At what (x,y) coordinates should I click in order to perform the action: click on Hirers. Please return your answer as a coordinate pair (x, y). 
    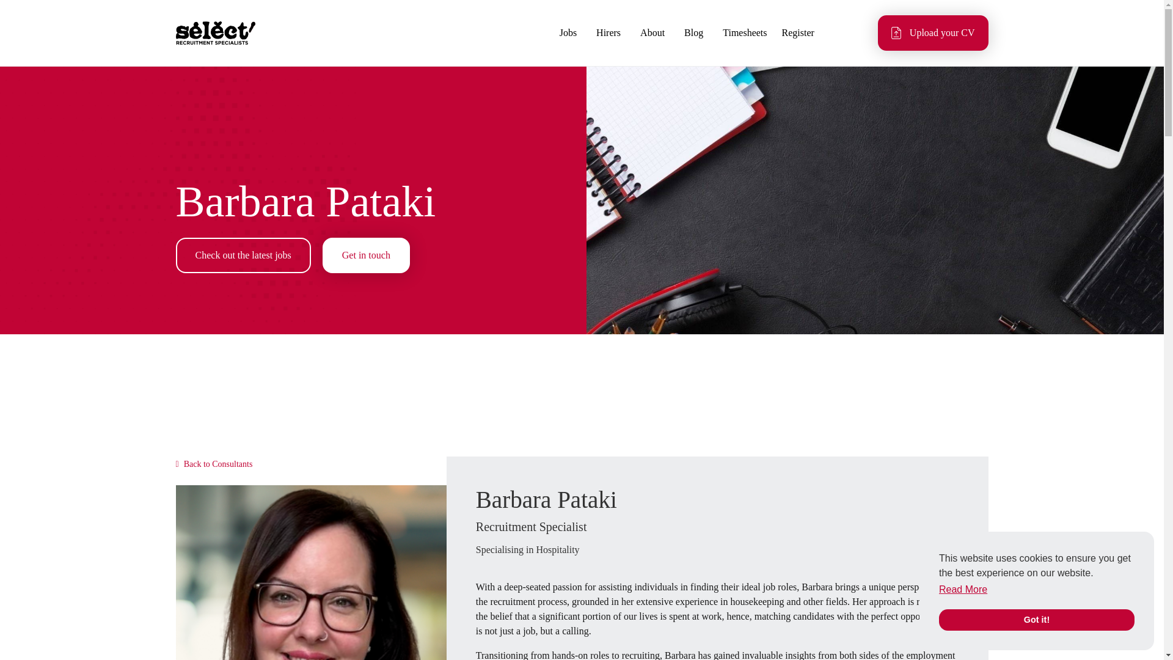
    Looking at the image, I should click on (608, 33).